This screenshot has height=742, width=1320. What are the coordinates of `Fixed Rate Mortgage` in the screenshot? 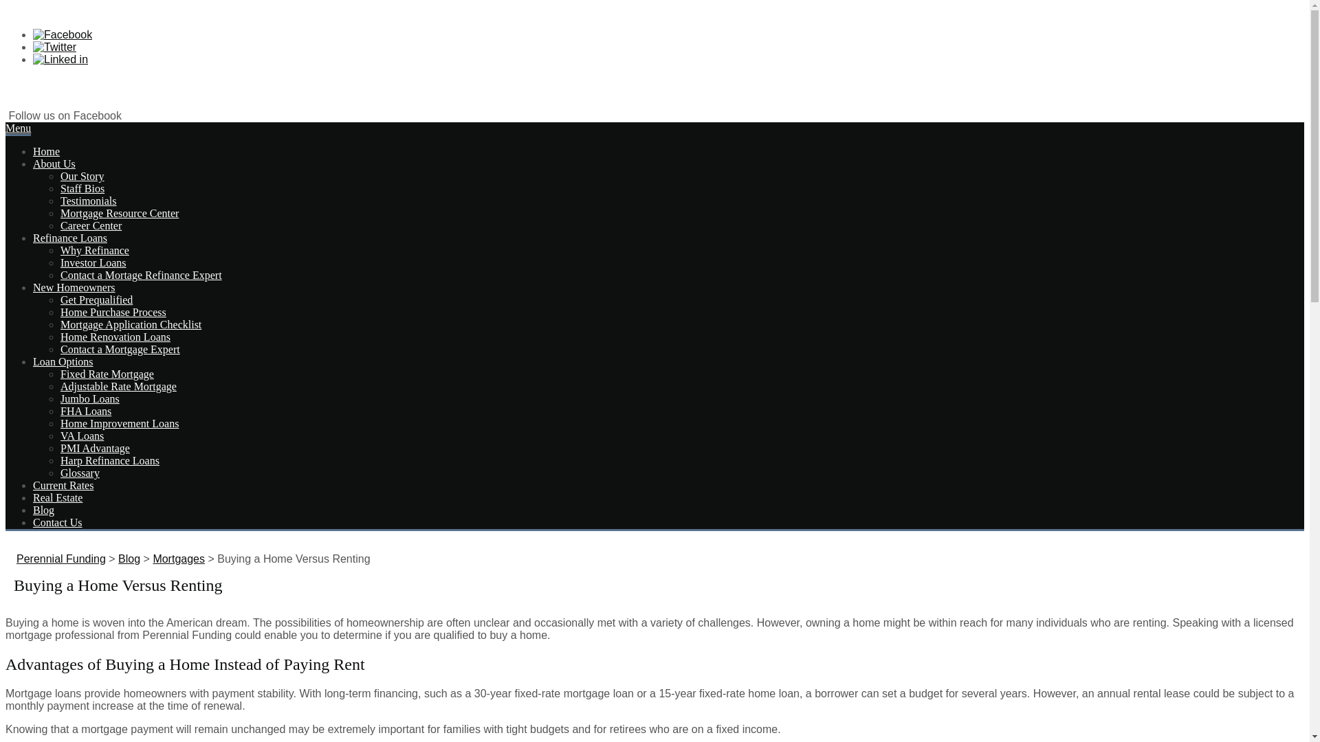 It's located at (107, 374).